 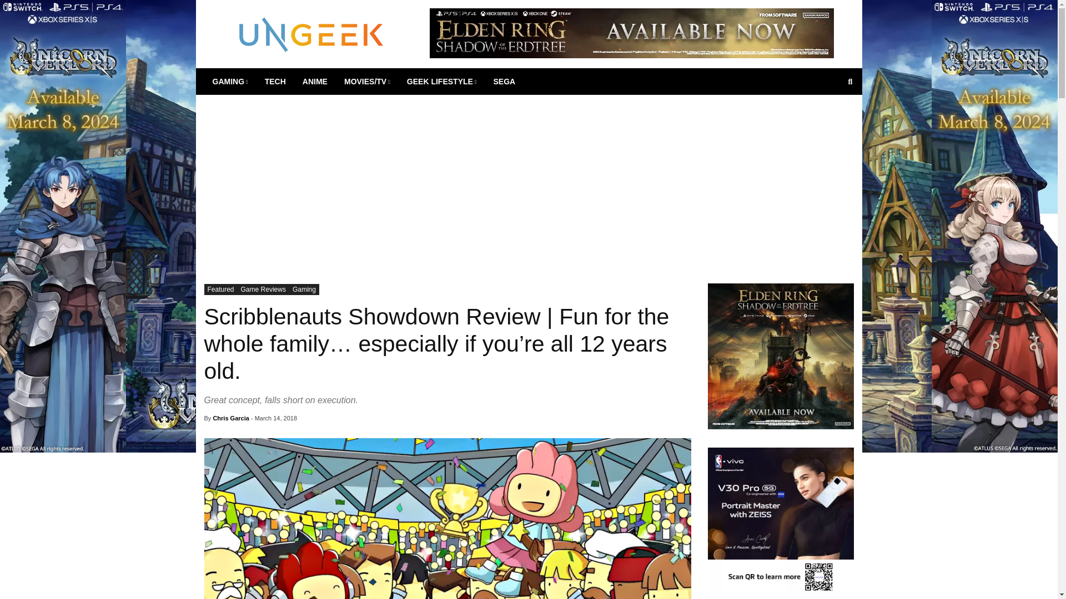 What do you see at coordinates (230, 81) in the screenshot?
I see `GAMING` at bounding box center [230, 81].